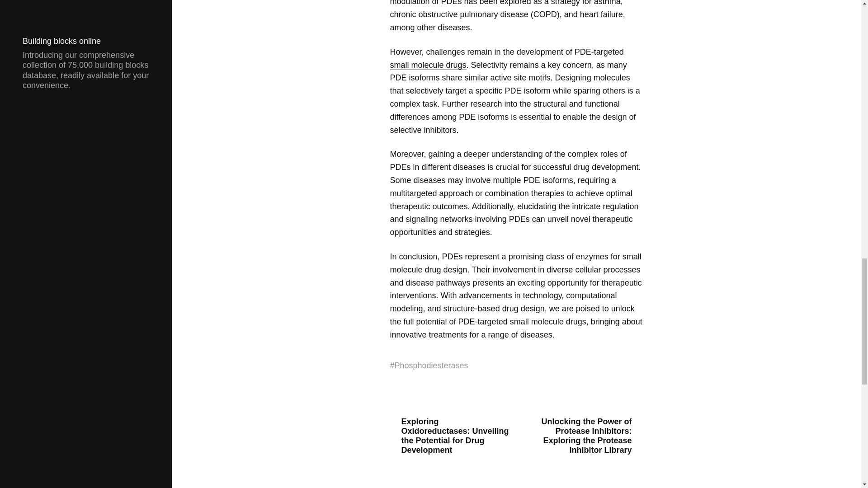 The height and width of the screenshot is (488, 868). What do you see at coordinates (431, 366) in the screenshot?
I see `Phosphodiesterases` at bounding box center [431, 366].